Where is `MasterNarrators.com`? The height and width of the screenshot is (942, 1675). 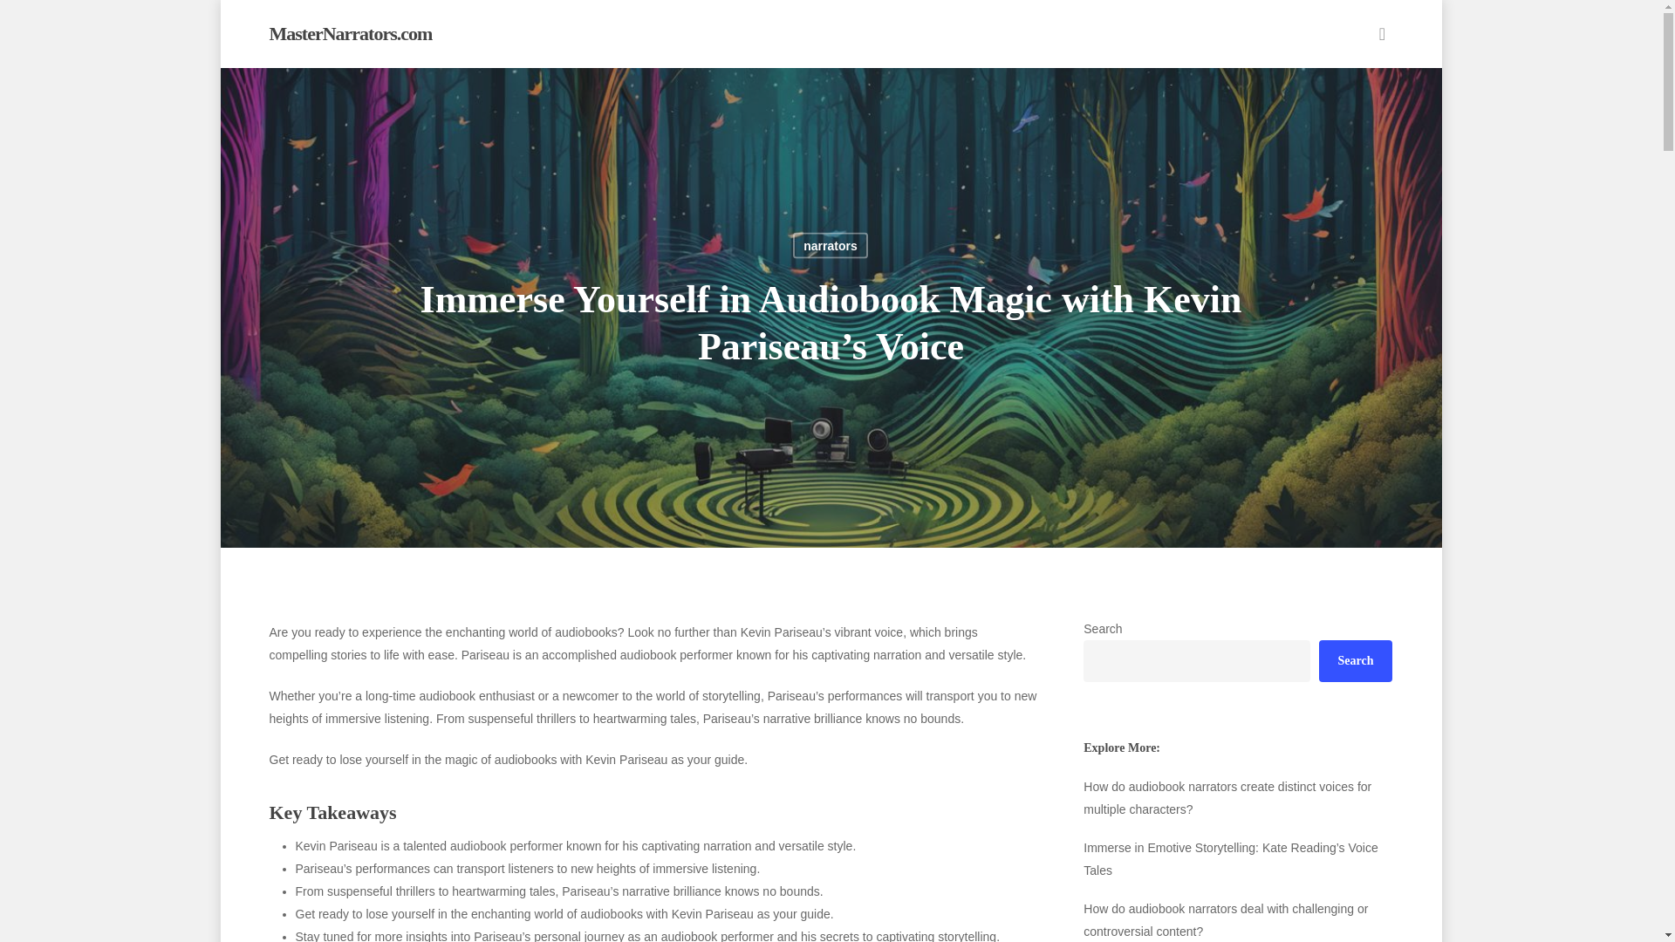 MasterNarrators.com is located at coordinates (350, 33).